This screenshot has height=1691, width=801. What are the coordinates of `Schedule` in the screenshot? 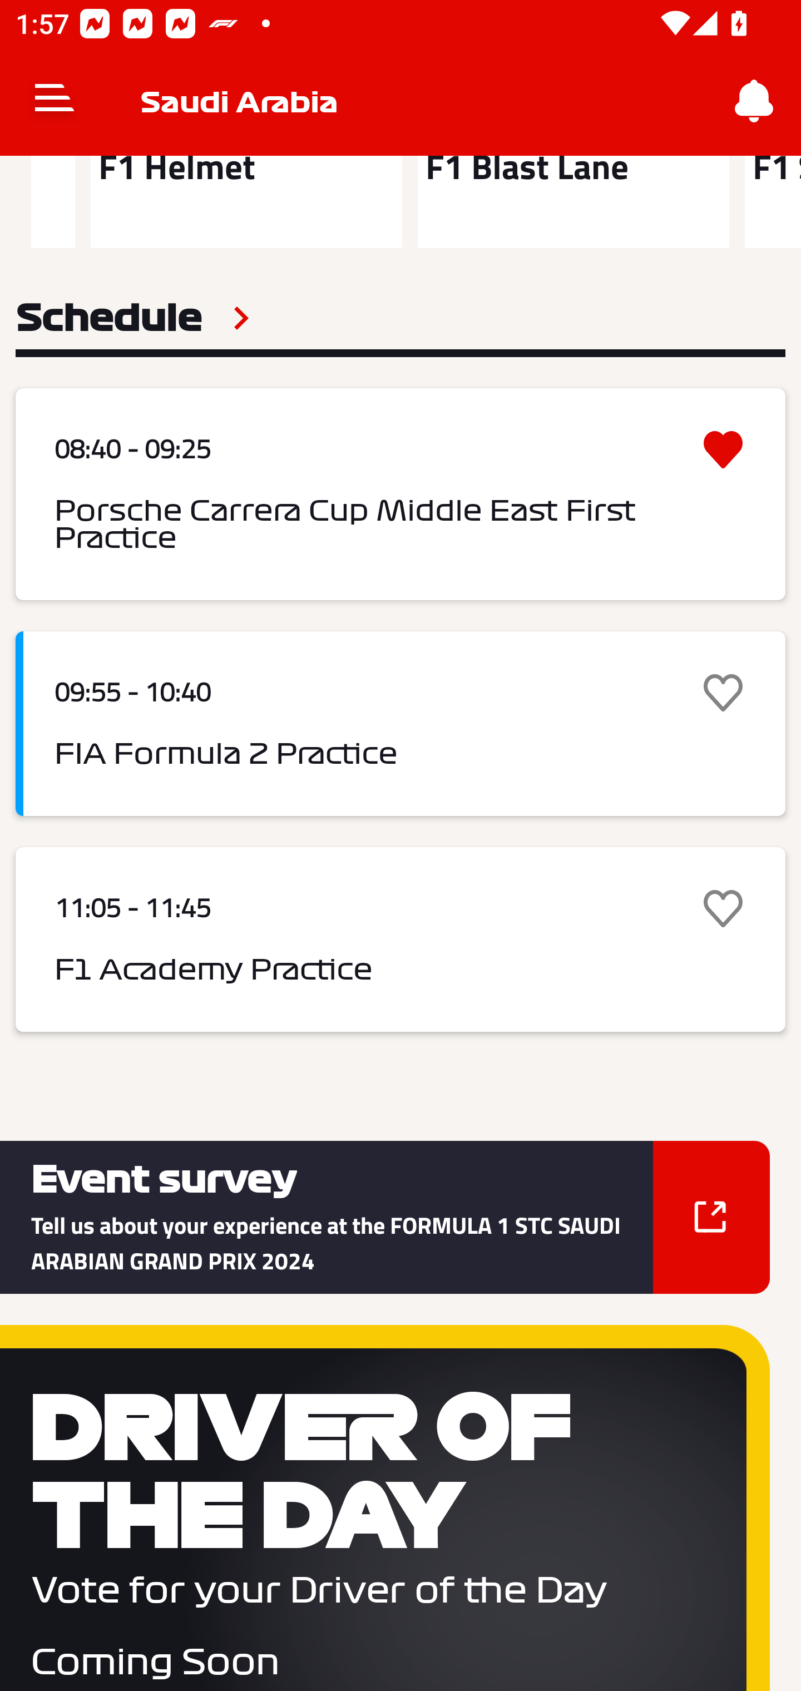 It's located at (132, 318).